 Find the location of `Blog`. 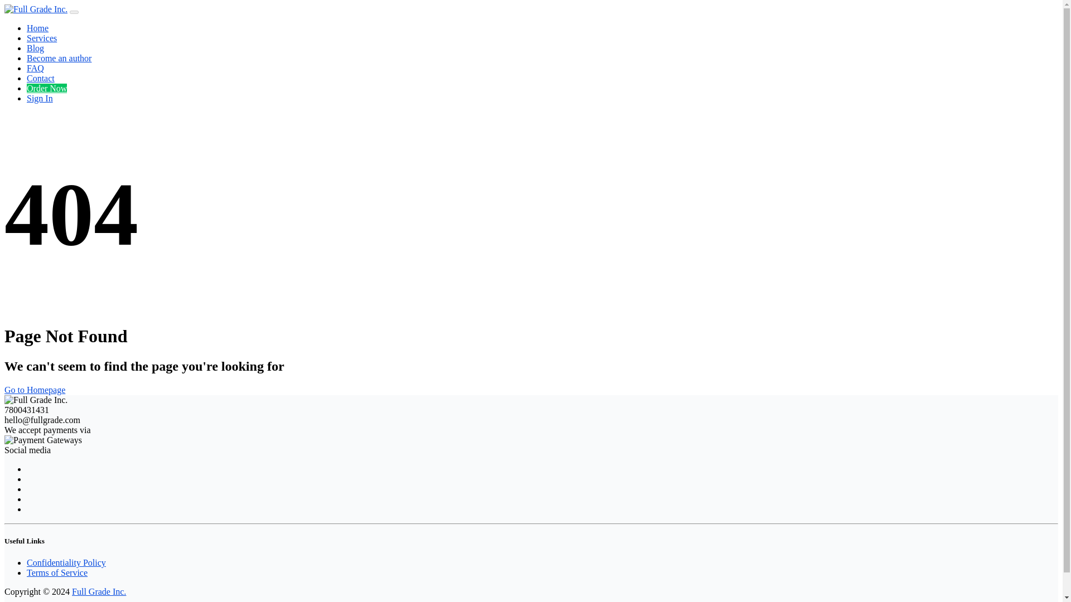

Blog is located at coordinates (35, 48).